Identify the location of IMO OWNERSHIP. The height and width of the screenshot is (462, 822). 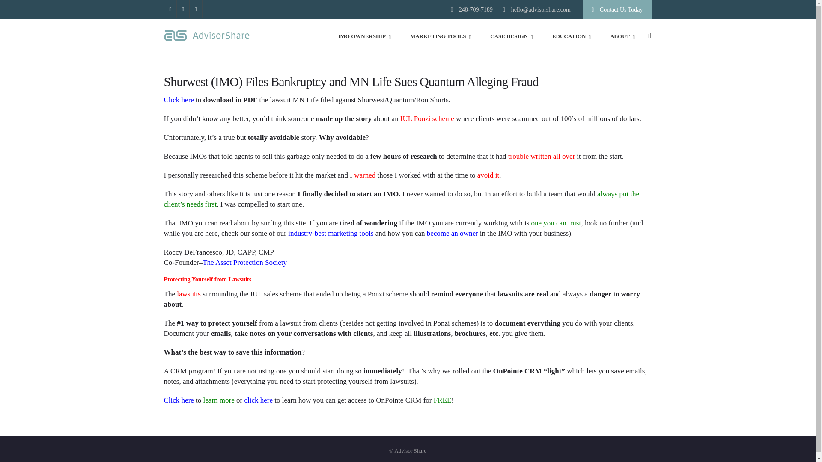
(364, 36).